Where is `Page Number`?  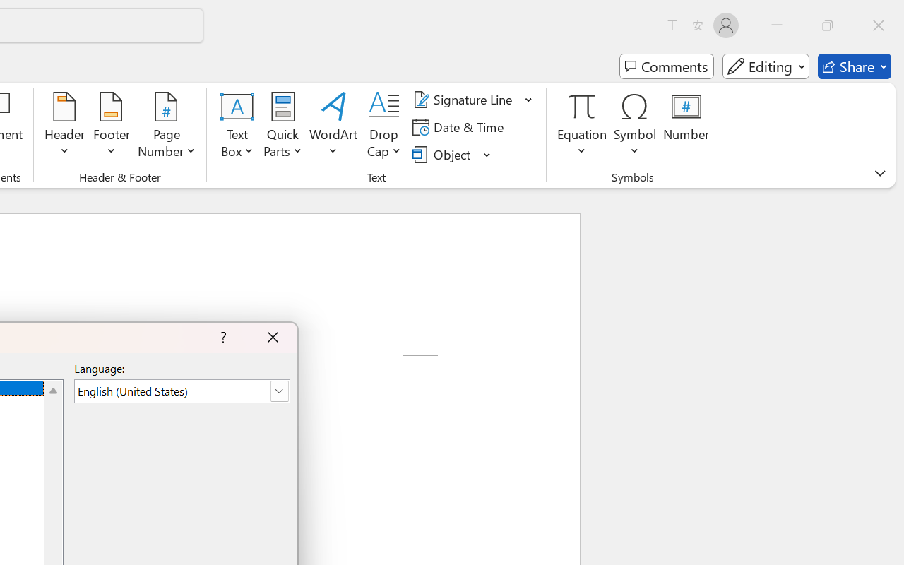 Page Number is located at coordinates (167, 127).